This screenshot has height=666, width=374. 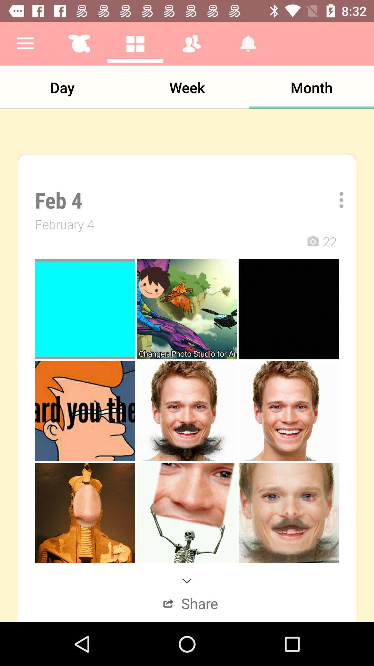 I want to click on turn off the app to the right of the week item, so click(x=312, y=87).